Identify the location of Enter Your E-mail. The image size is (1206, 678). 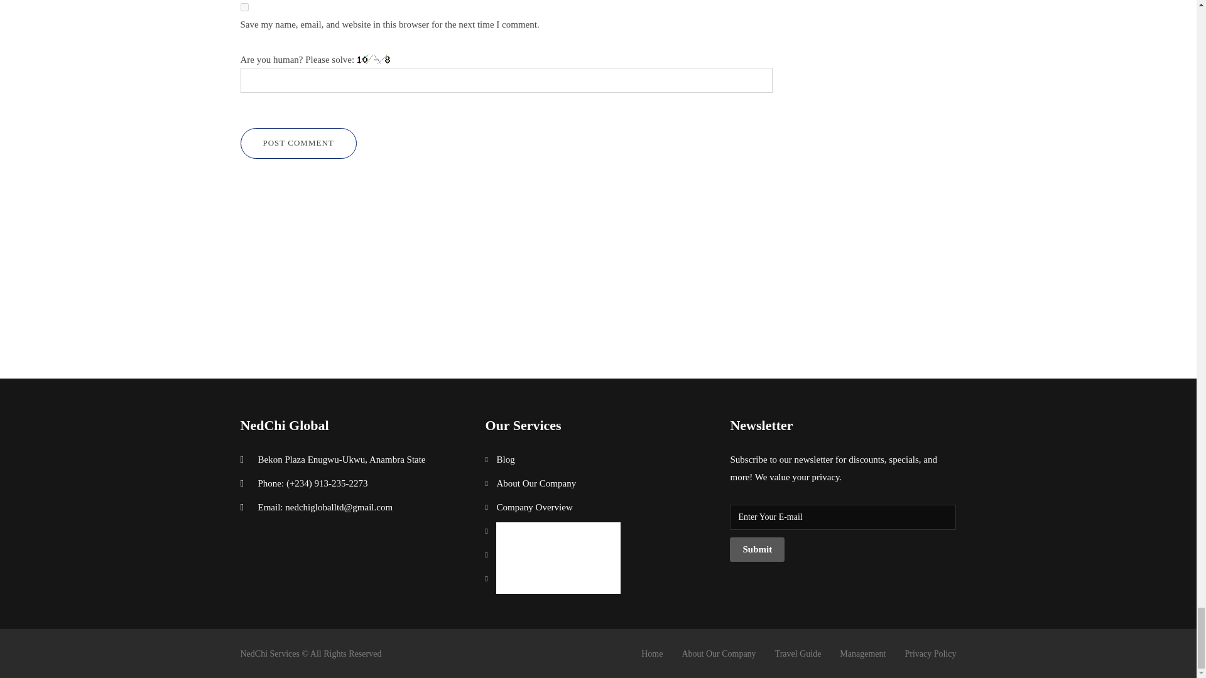
(843, 517).